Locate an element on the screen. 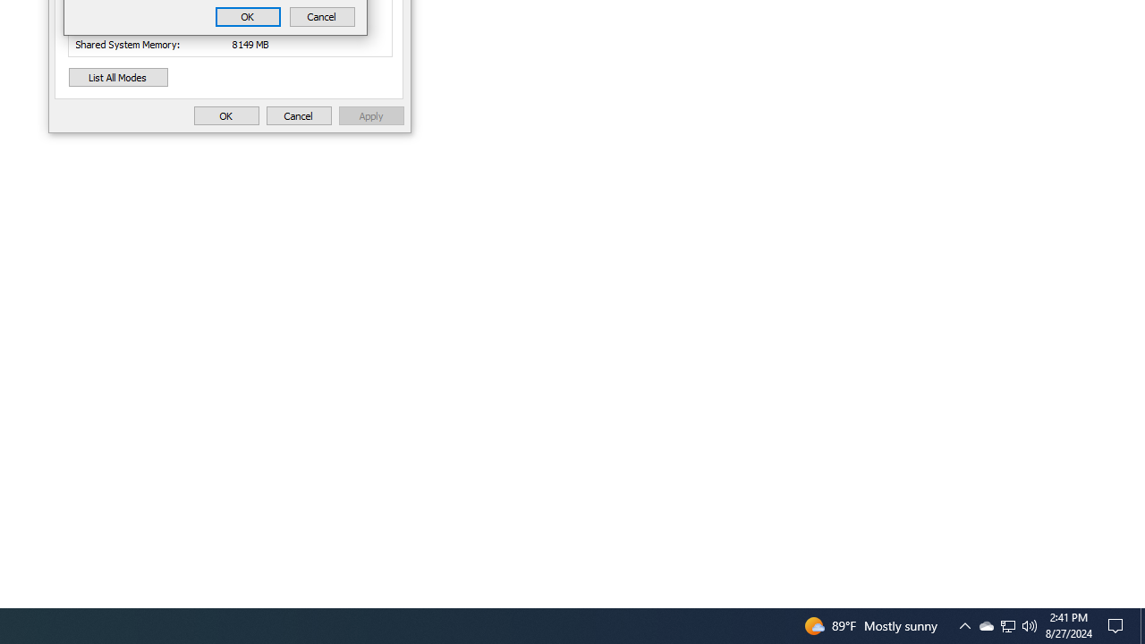 Image resolution: width=1145 pixels, height=644 pixels. OK is located at coordinates (1118, 626).